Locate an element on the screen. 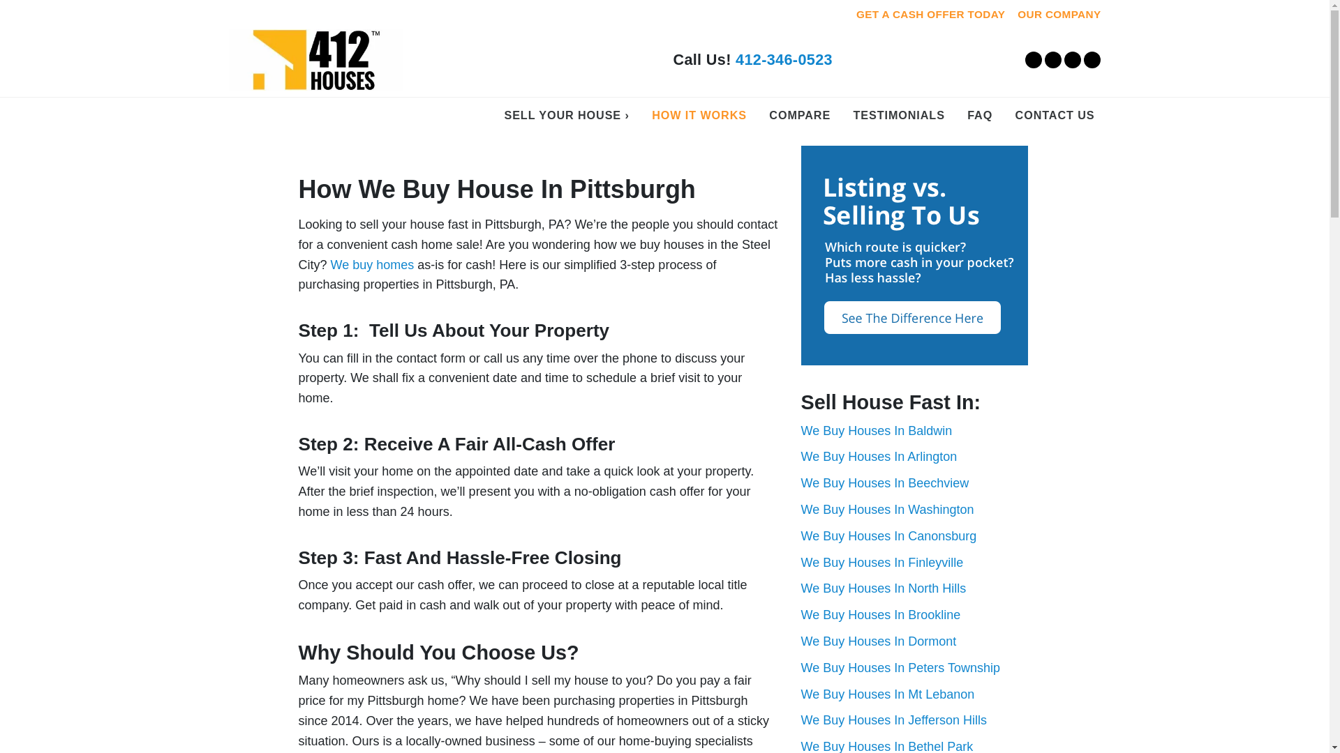 This screenshot has width=1340, height=753. Contact Us is located at coordinates (1055, 116).